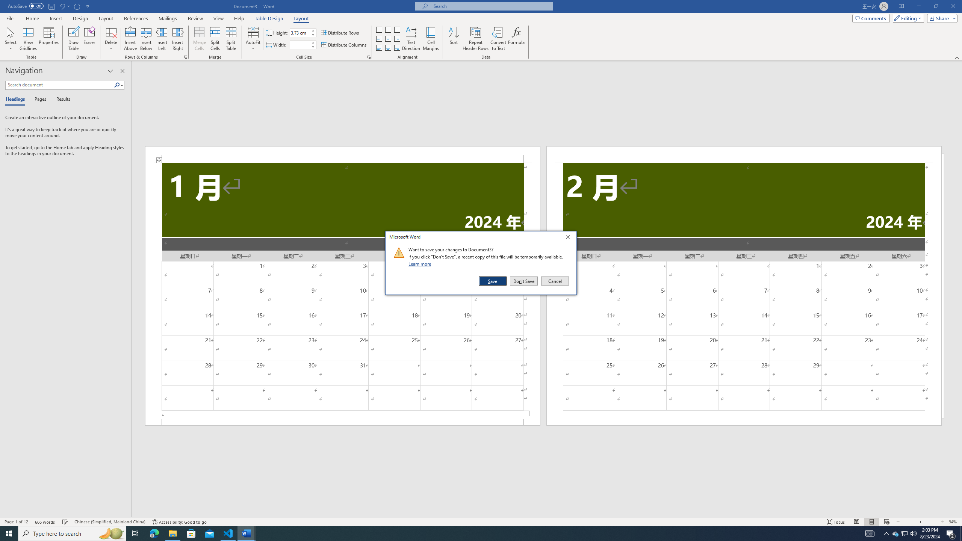  What do you see at coordinates (9, 533) in the screenshot?
I see `Word Count 666 words` at bounding box center [9, 533].